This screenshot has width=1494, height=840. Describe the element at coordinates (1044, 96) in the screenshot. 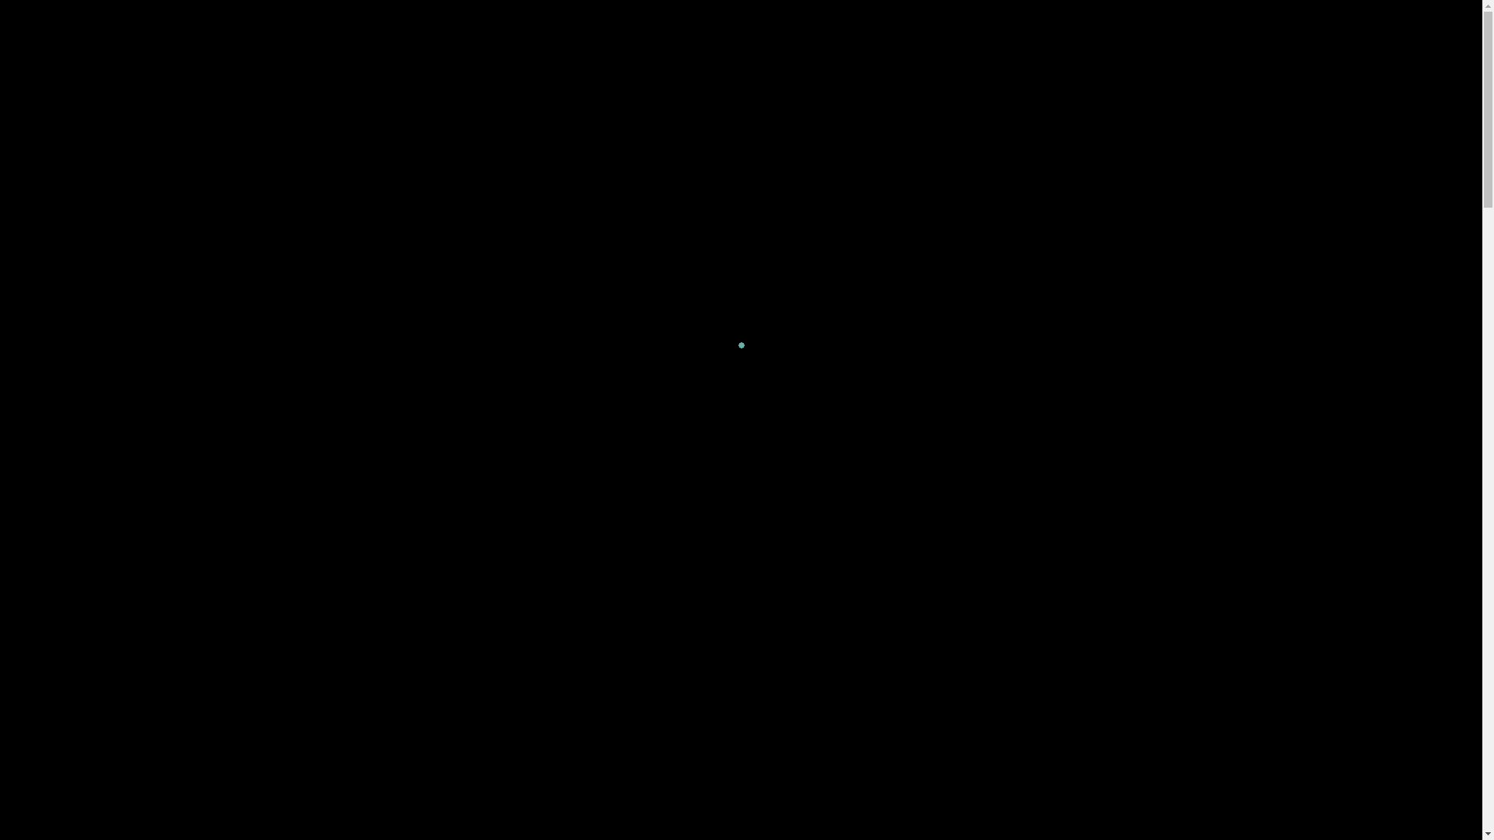

I see `BOOK NOW OR CALL (08) 9383 3309` at that location.